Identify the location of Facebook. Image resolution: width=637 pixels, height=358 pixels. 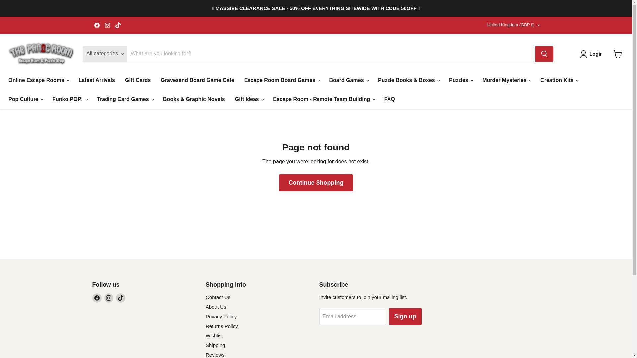
(97, 298).